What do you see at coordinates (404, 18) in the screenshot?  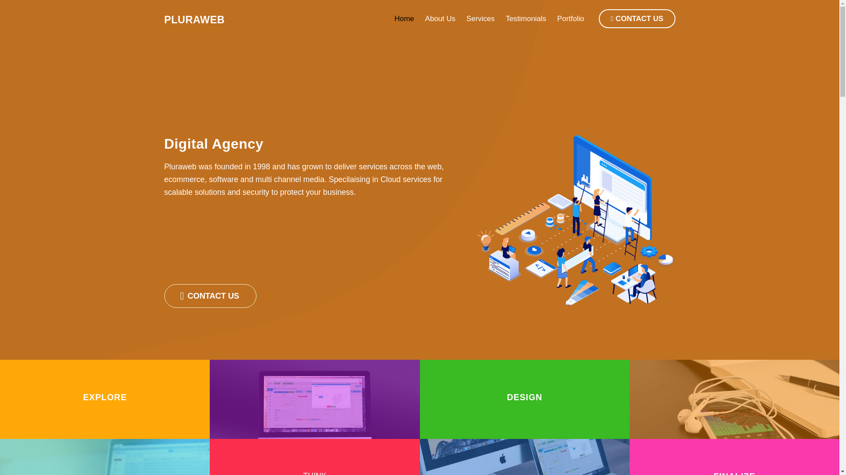 I see `Home` at bounding box center [404, 18].